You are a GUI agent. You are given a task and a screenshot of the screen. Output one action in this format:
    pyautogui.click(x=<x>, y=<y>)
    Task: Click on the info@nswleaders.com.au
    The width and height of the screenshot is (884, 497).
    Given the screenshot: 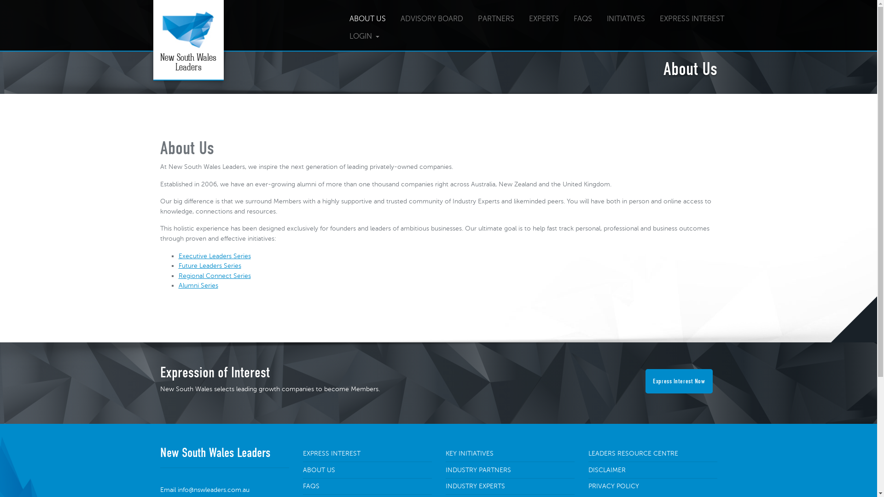 What is the action you would take?
    pyautogui.click(x=214, y=490)
    